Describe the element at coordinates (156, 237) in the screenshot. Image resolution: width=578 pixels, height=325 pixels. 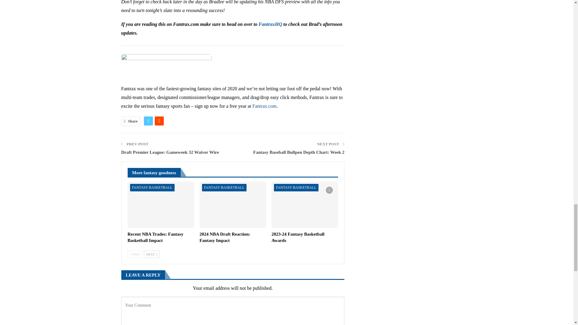
I see `Recent NBA Trades: Fantasy Basketball Impact` at that location.